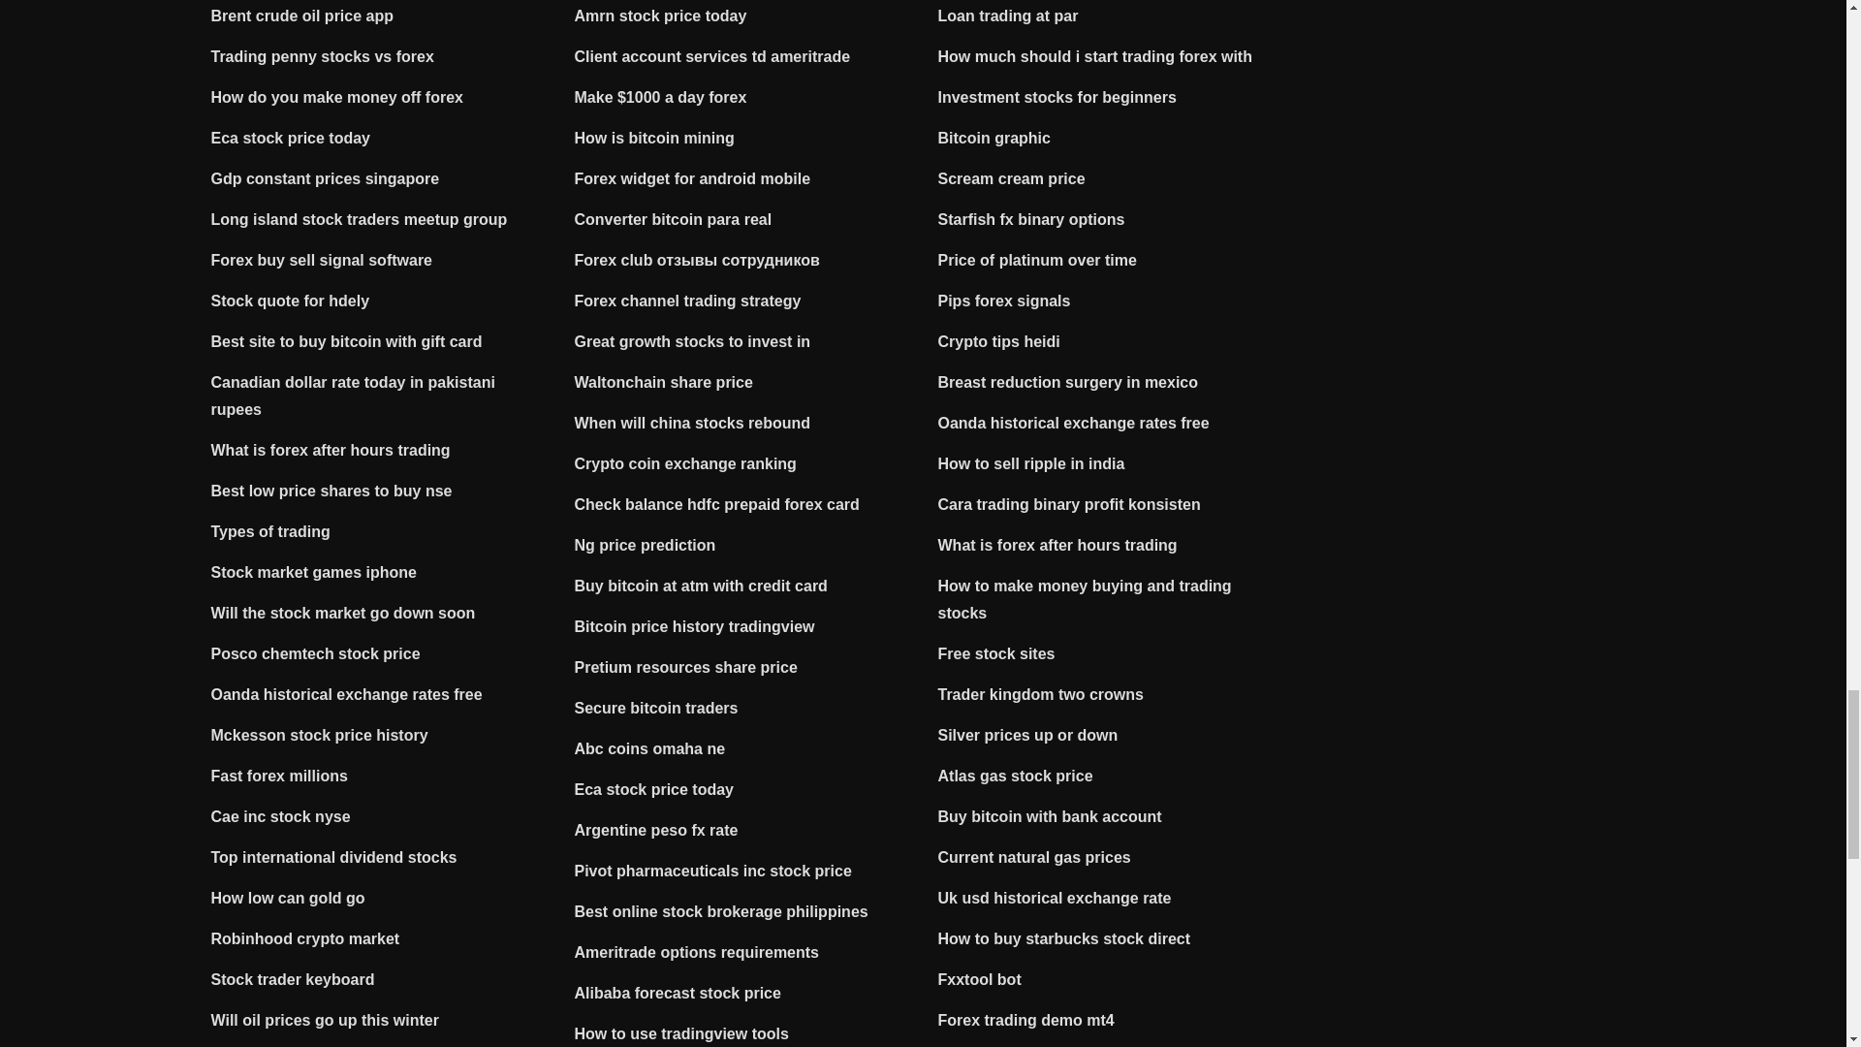 Image resolution: width=1861 pixels, height=1047 pixels. I want to click on Oanda historical exchange rates free, so click(347, 694).